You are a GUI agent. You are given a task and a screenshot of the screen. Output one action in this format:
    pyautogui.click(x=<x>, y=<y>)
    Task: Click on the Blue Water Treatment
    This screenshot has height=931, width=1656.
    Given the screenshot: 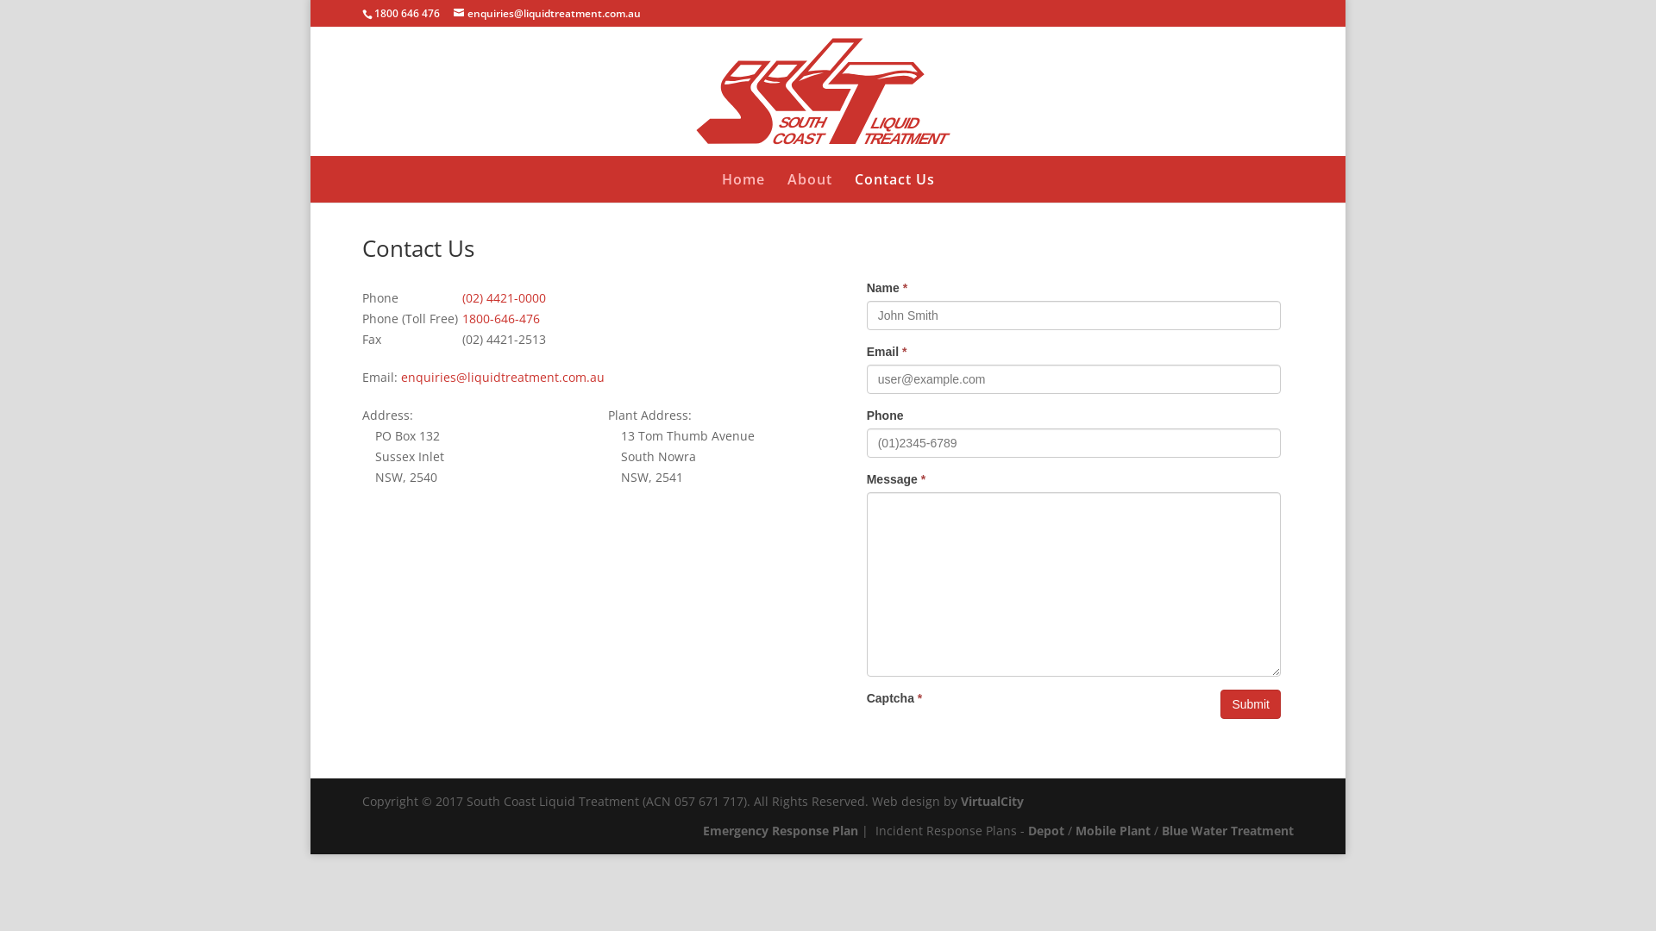 What is the action you would take?
    pyautogui.click(x=1228, y=831)
    